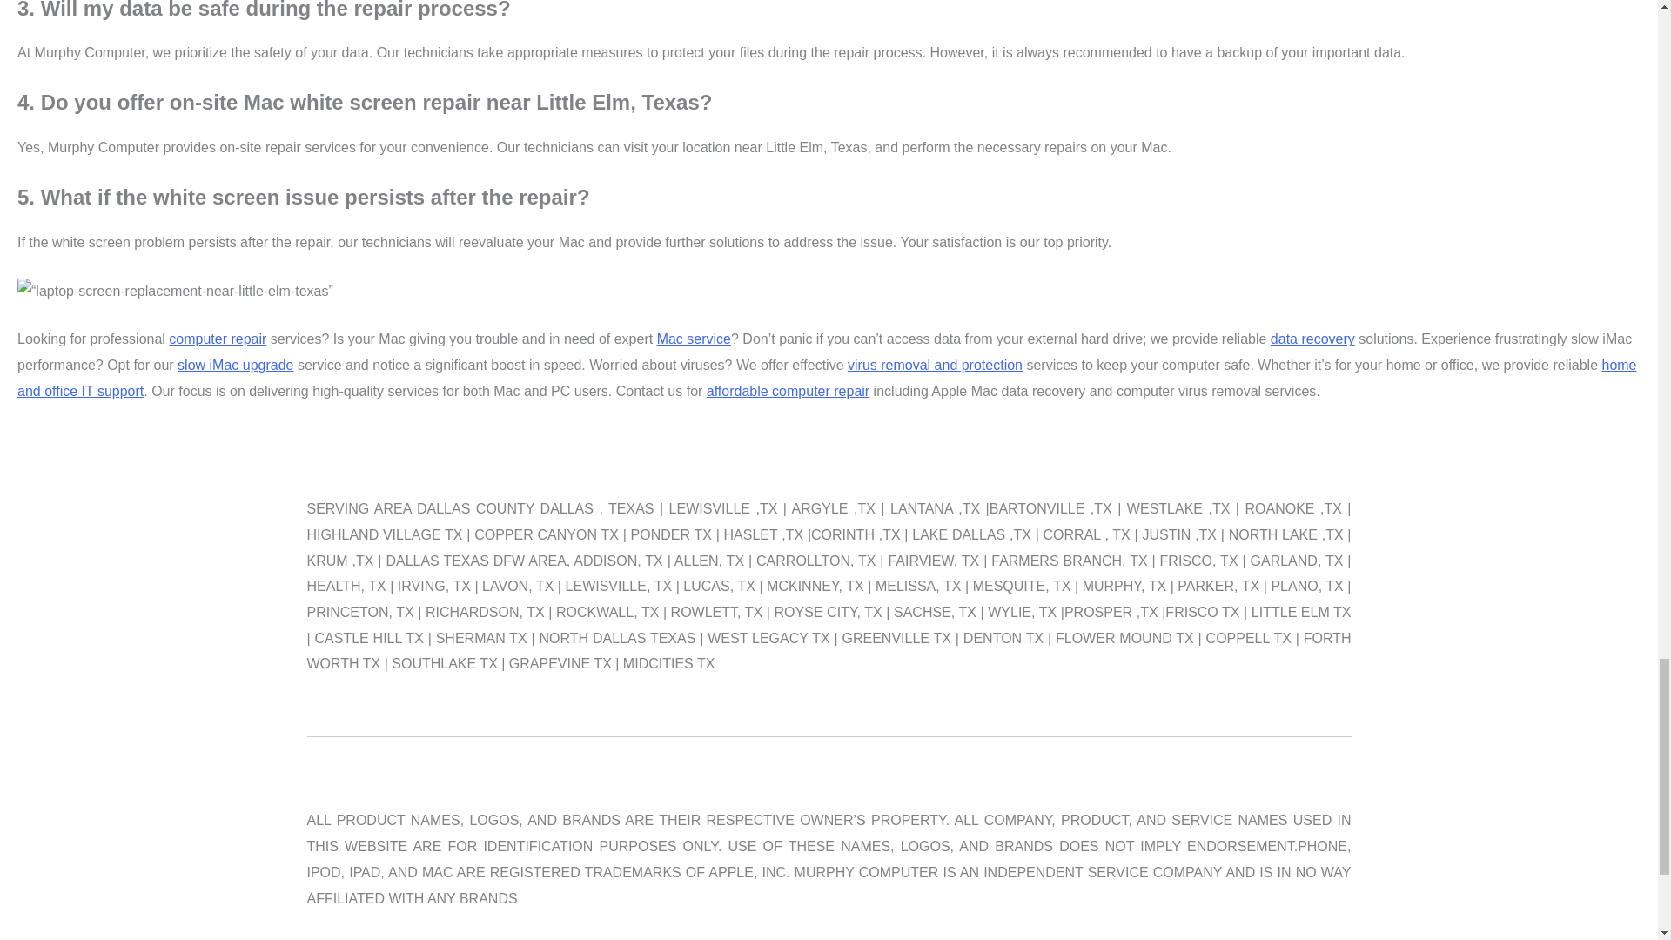 The height and width of the screenshot is (940, 1671). What do you see at coordinates (235, 365) in the screenshot?
I see `slow iMac upgrade` at bounding box center [235, 365].